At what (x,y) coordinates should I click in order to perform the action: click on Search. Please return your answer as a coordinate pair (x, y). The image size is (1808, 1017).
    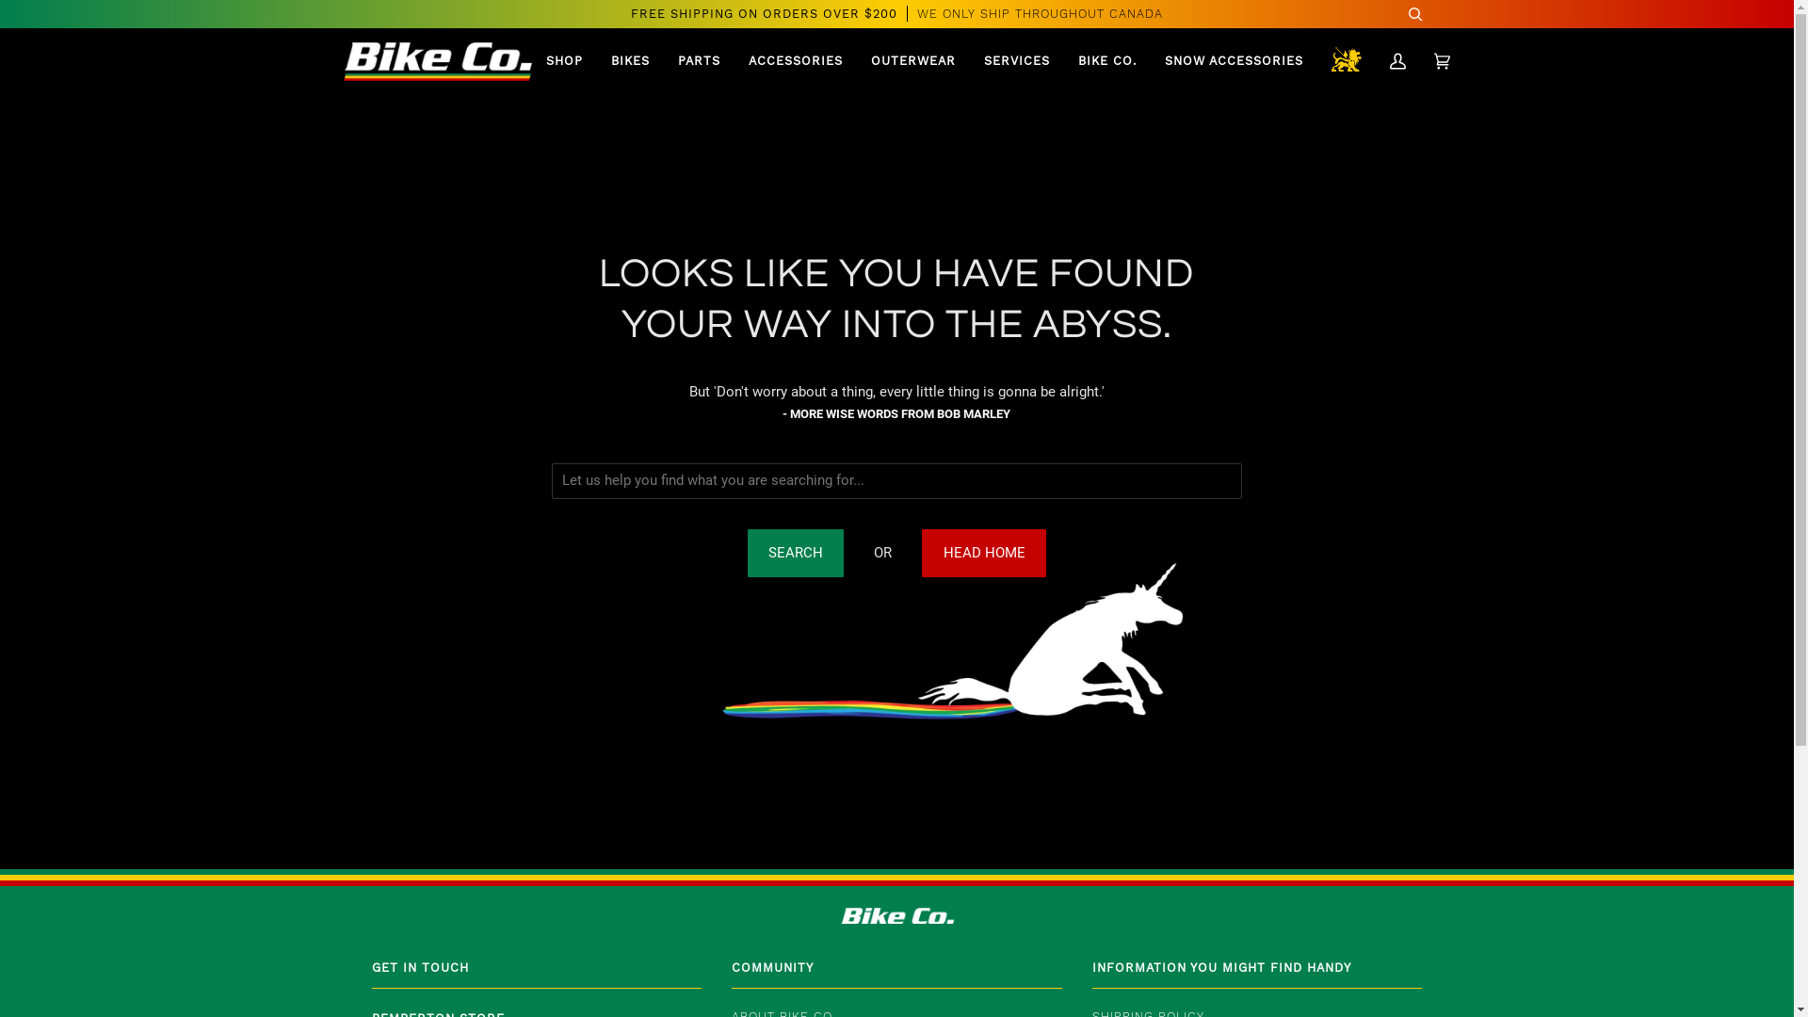
    Looking at the image, I should click on (797, 553).